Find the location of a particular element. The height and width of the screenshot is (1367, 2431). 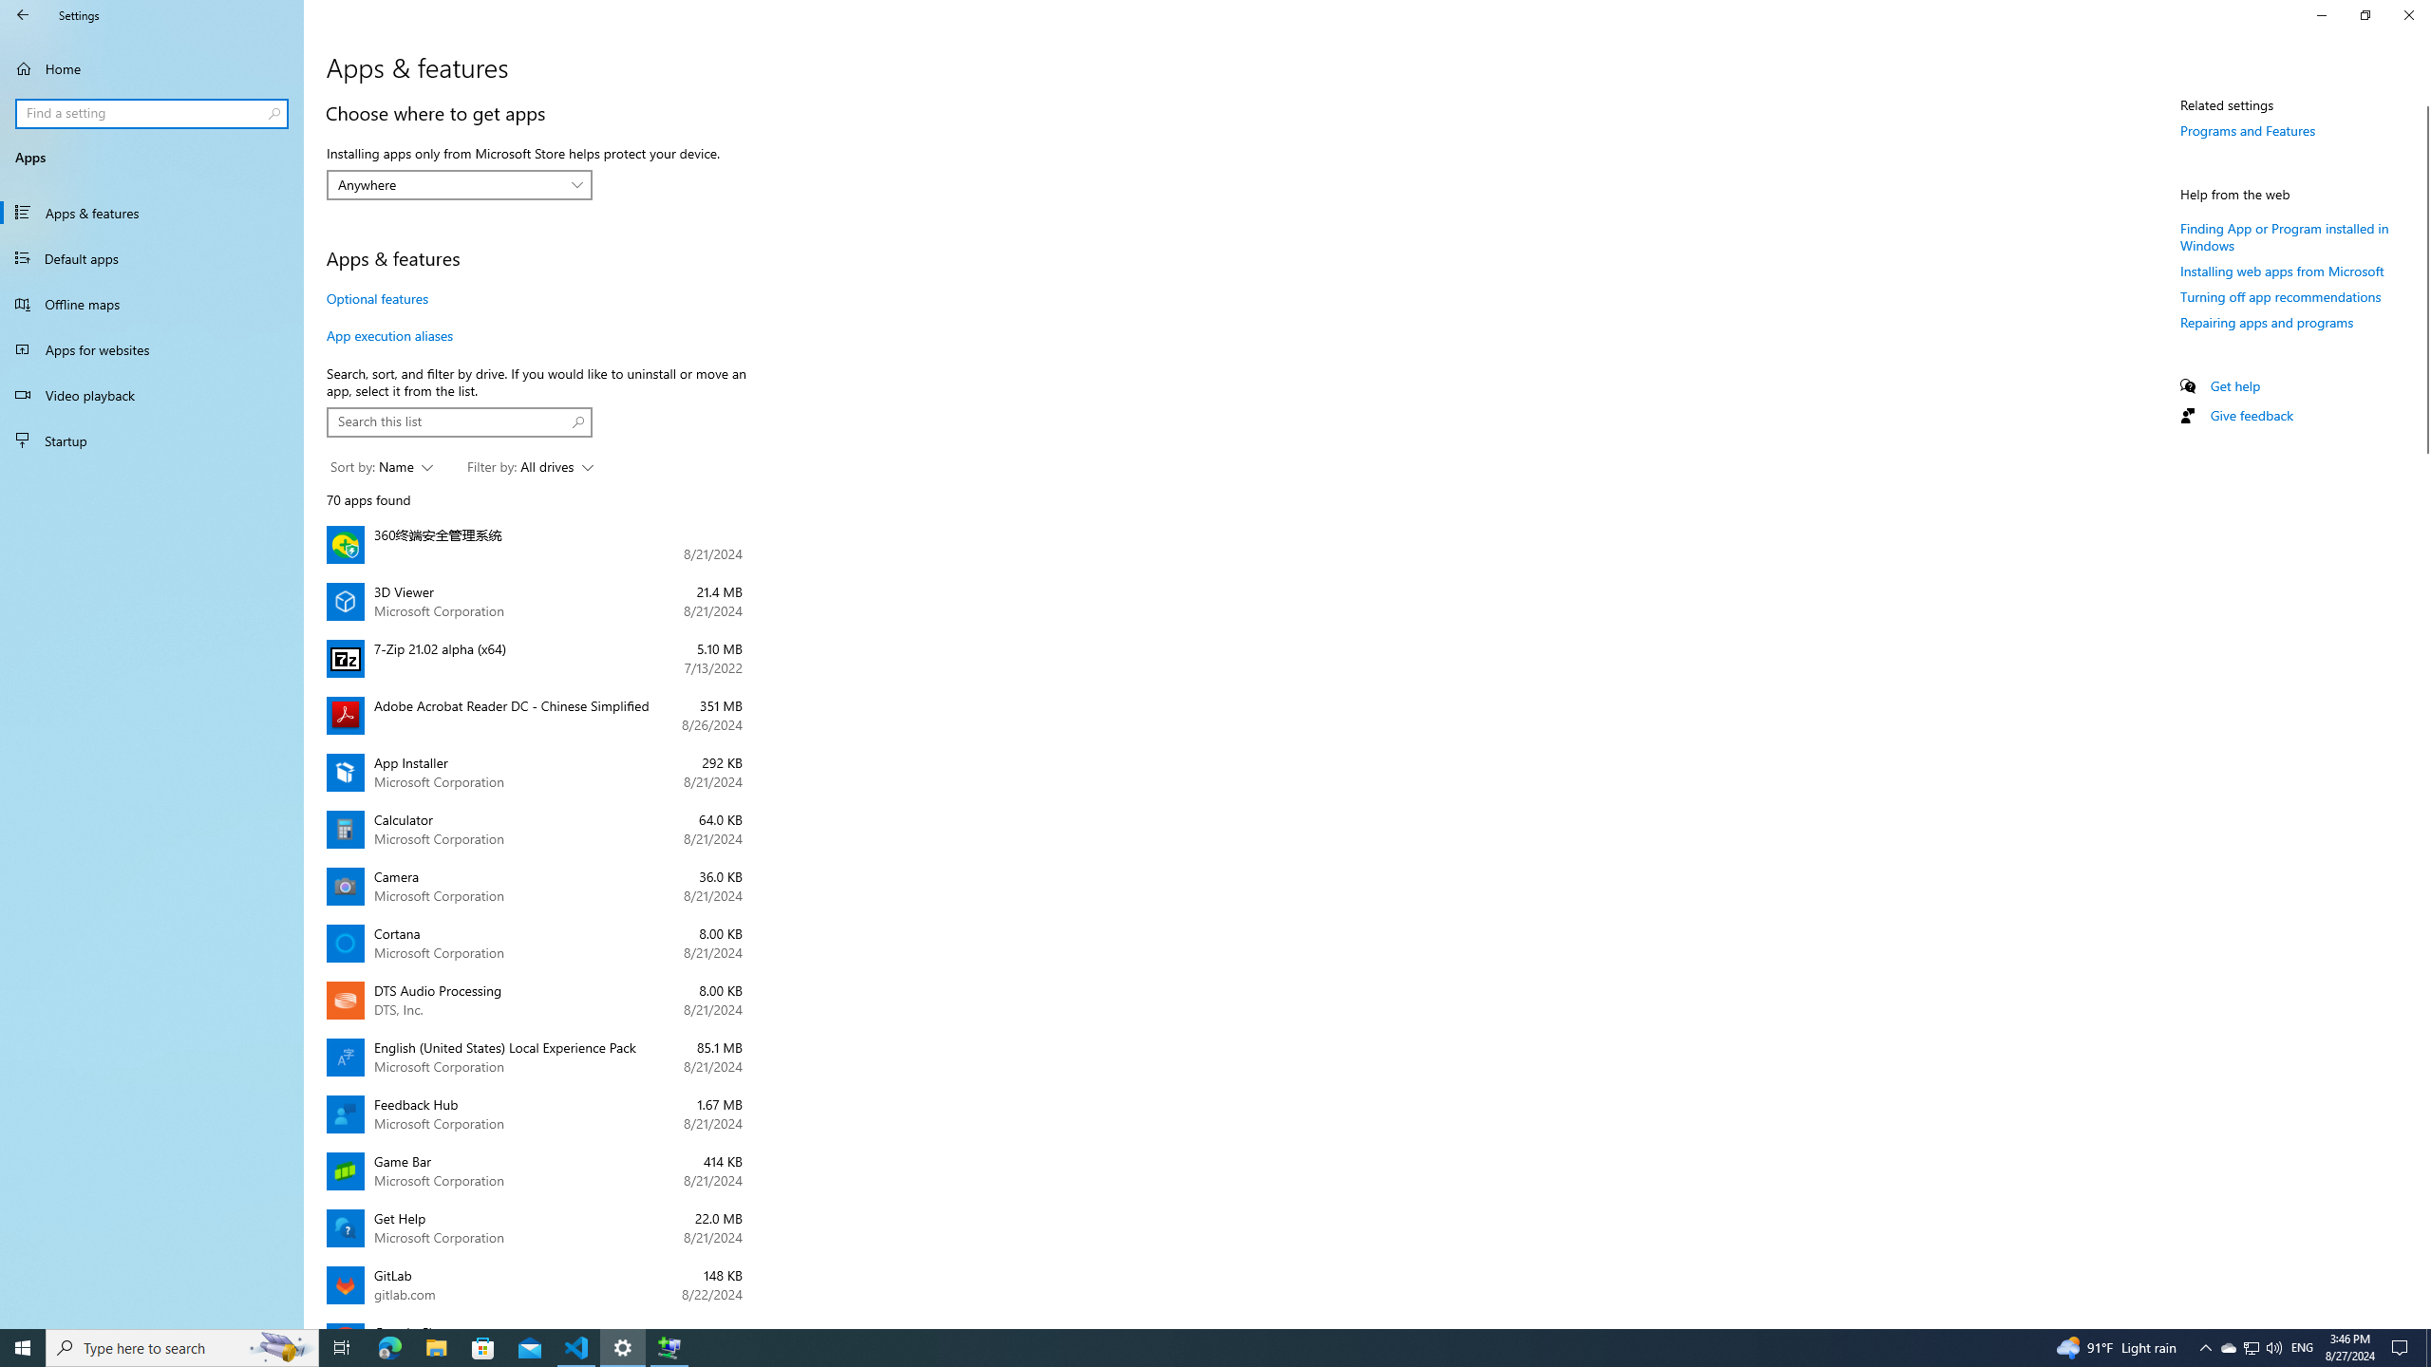

App execution aliases is located at coordinates (389, 335).